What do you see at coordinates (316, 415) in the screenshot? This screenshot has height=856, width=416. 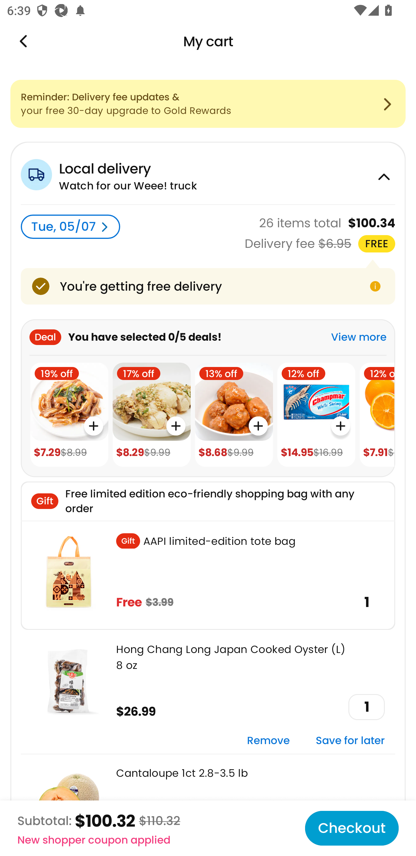 I see `12% off $14.95 $16.99` at bounding box center [316, 415].